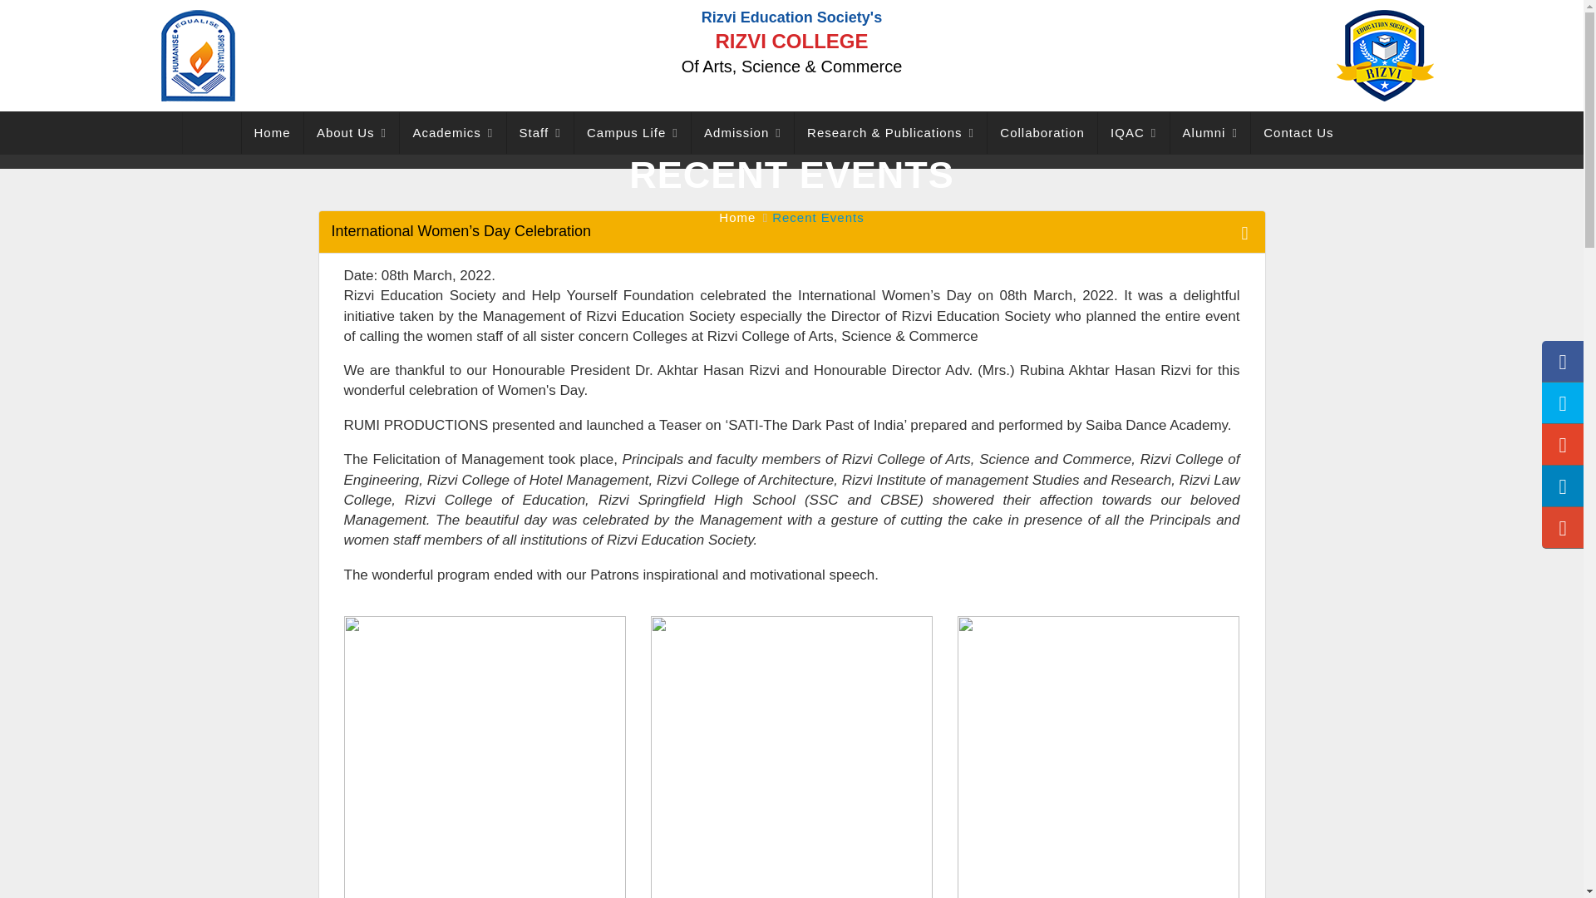  What do you see at coordinates (452, 133) in the screenshot?
I see `Academics` at bounding box center [452, 133].